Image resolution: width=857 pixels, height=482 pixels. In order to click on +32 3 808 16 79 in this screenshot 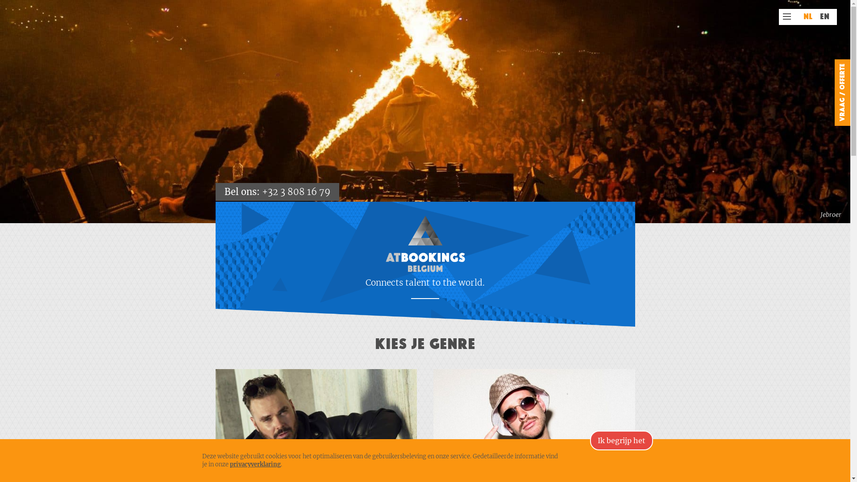, I will do `click(295, 192)`.